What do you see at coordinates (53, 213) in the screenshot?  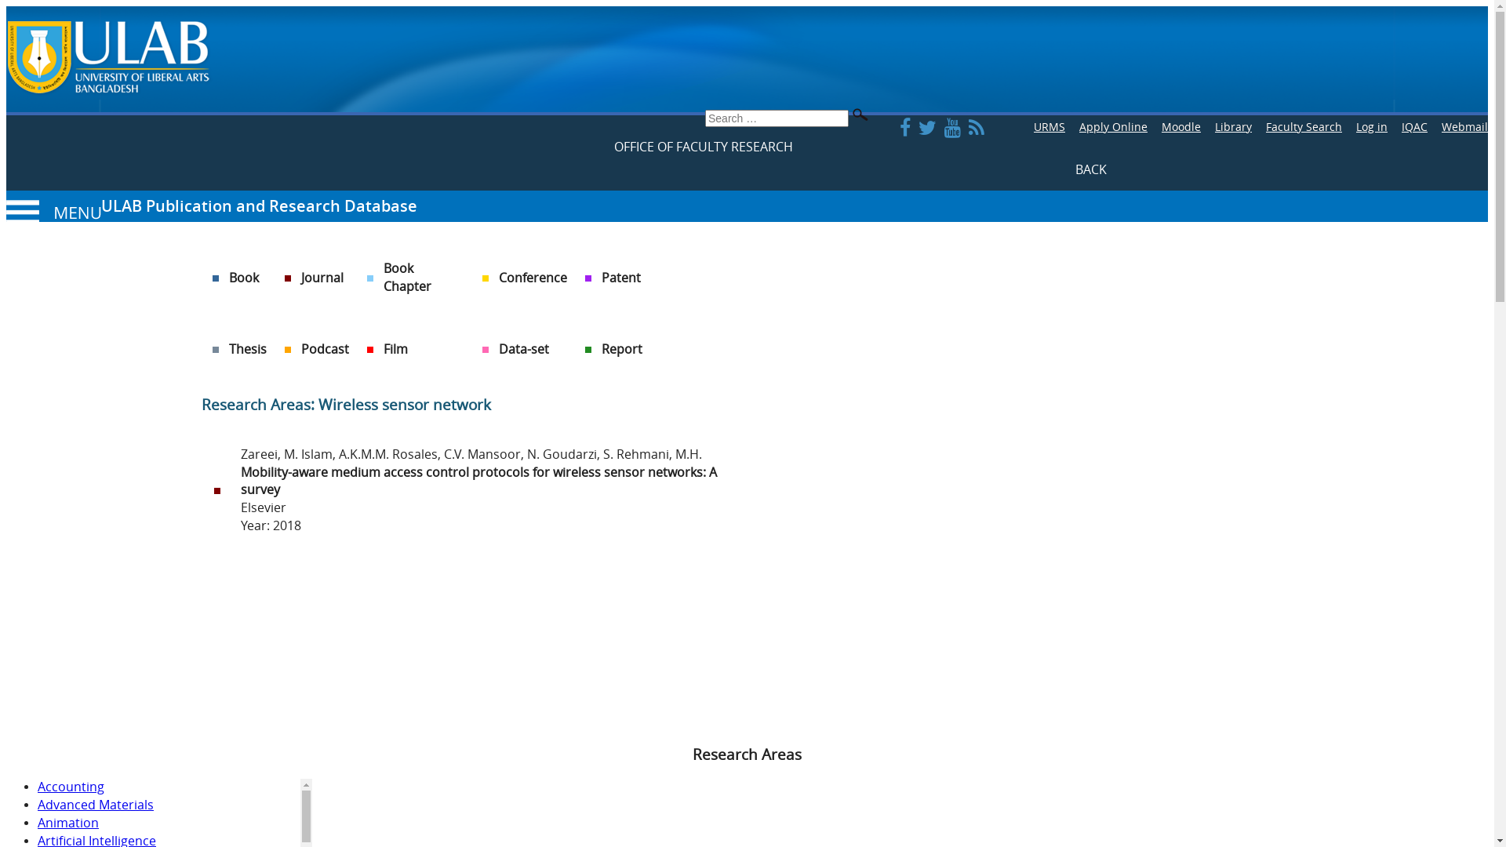 I see `menu` at bounding box center [53, 213].